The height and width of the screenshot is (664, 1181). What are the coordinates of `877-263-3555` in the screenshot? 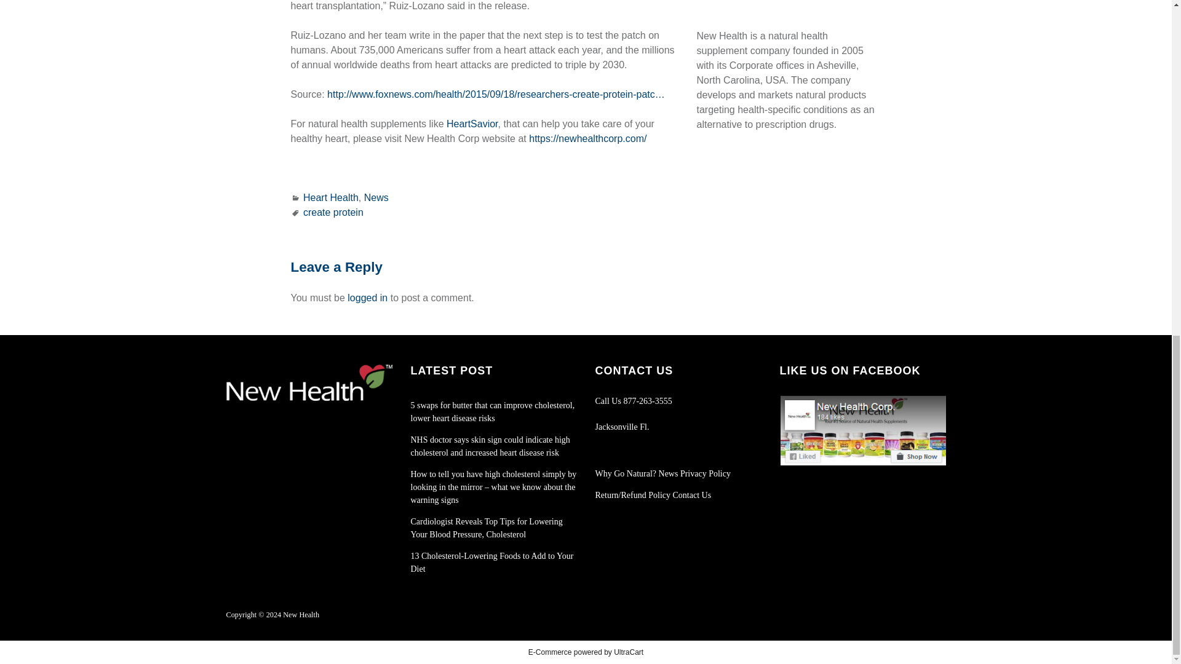 It's located at (647, 401).